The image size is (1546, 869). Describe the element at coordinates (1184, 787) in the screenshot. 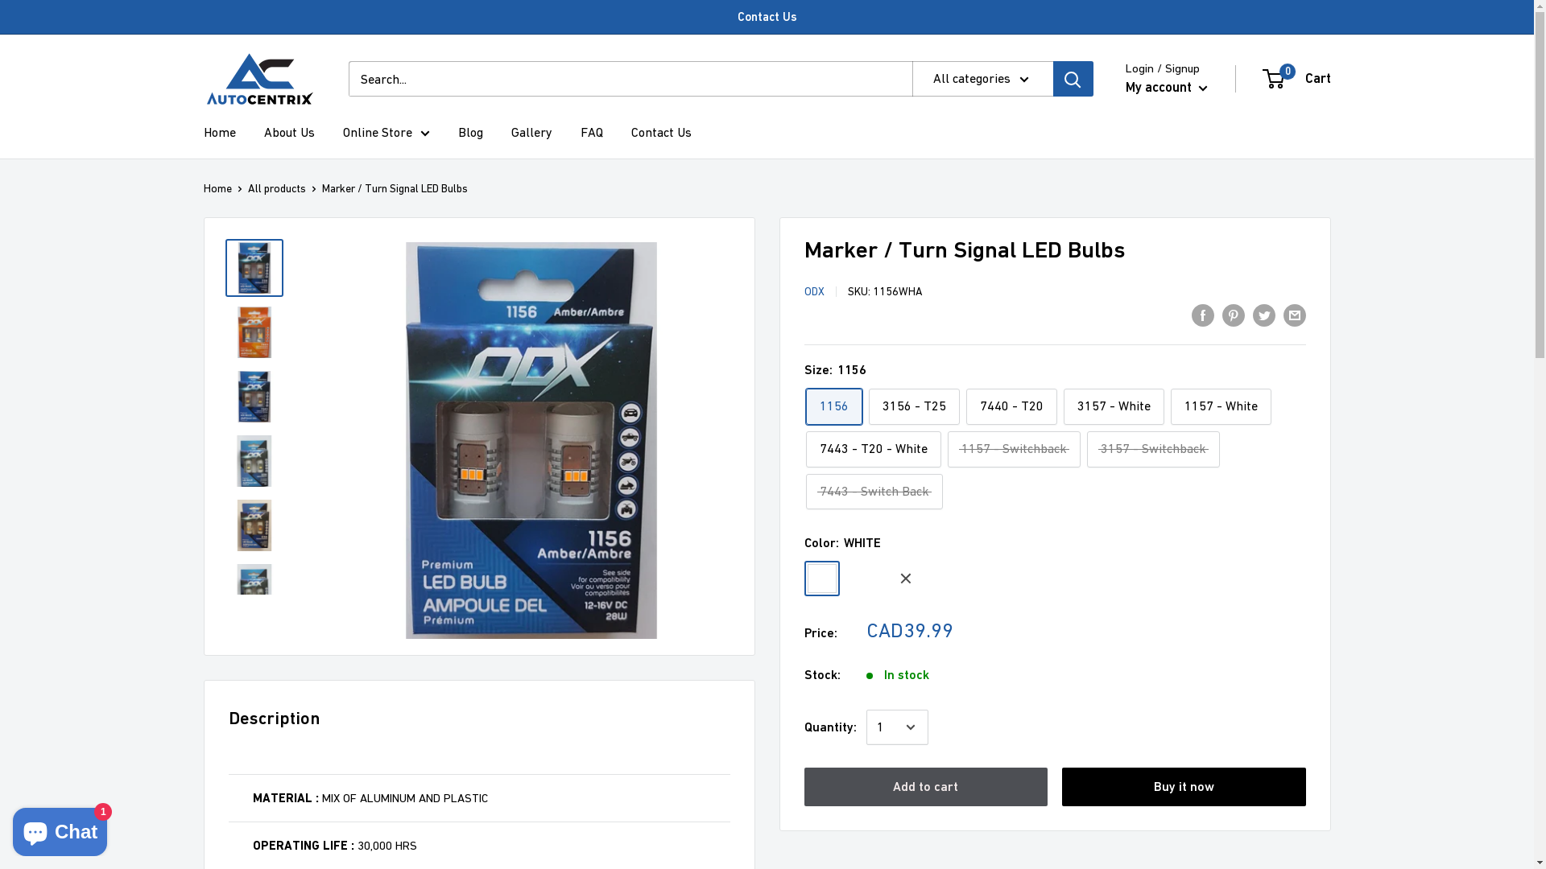

I see `Buy it now` at that location.